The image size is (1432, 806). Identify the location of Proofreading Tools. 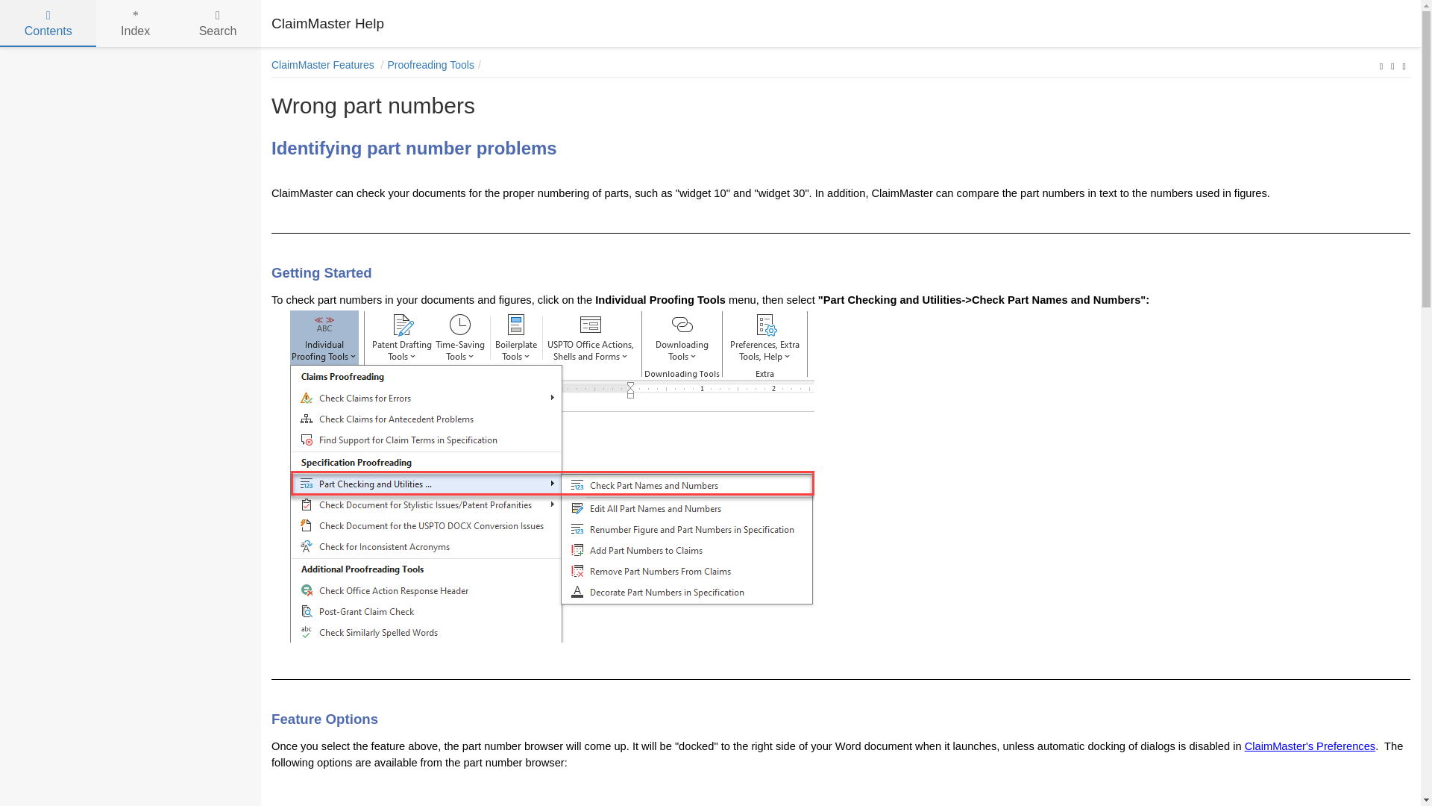
(430, 64).